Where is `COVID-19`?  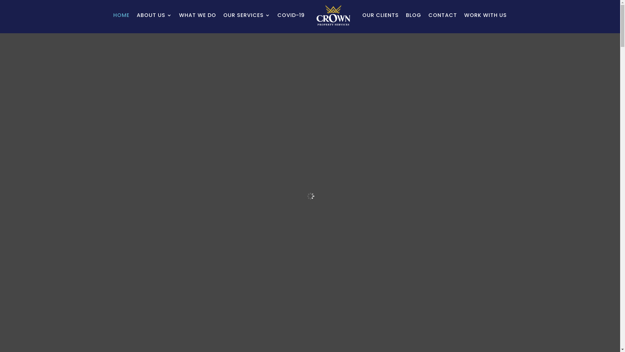 COVID-19 is located at coordinates (291, 15).